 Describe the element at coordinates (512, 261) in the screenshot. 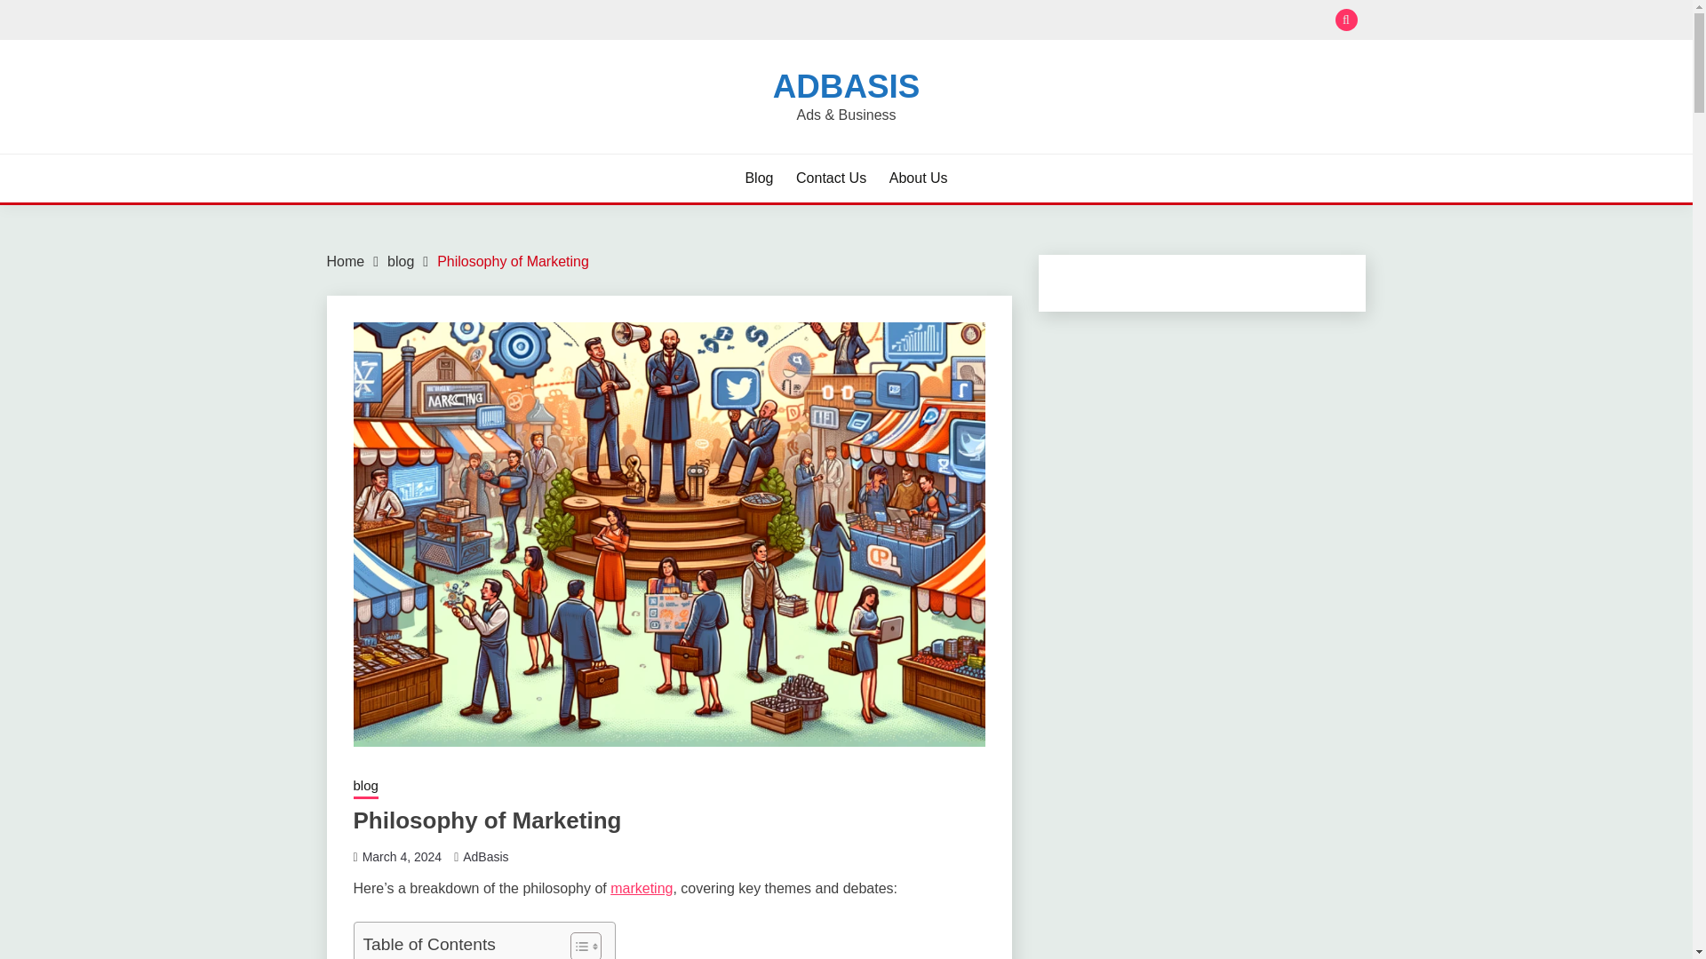

I see `Philosophy of Marketing` at that location.